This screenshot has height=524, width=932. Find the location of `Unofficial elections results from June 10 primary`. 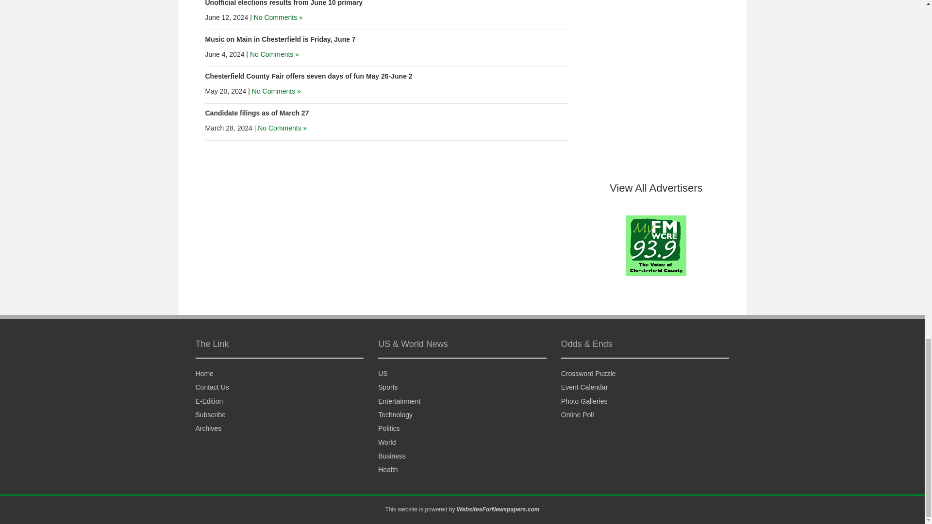

Unofficial elections results from June 10 primary is located at coordinates (283, 3).